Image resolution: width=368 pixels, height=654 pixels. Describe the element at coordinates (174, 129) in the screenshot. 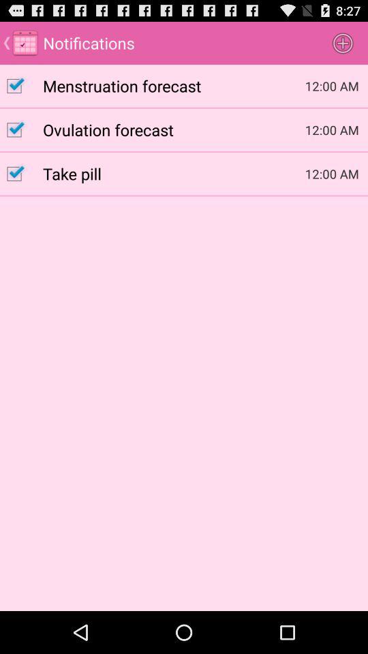

I see `tap the icon next to 12:00 am app` at that location.